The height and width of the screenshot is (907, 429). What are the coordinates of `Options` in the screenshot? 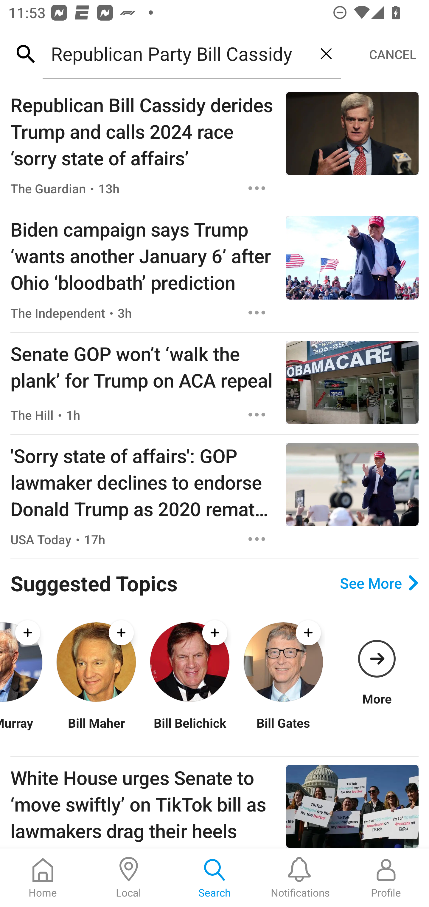 It's located at (257, 414).